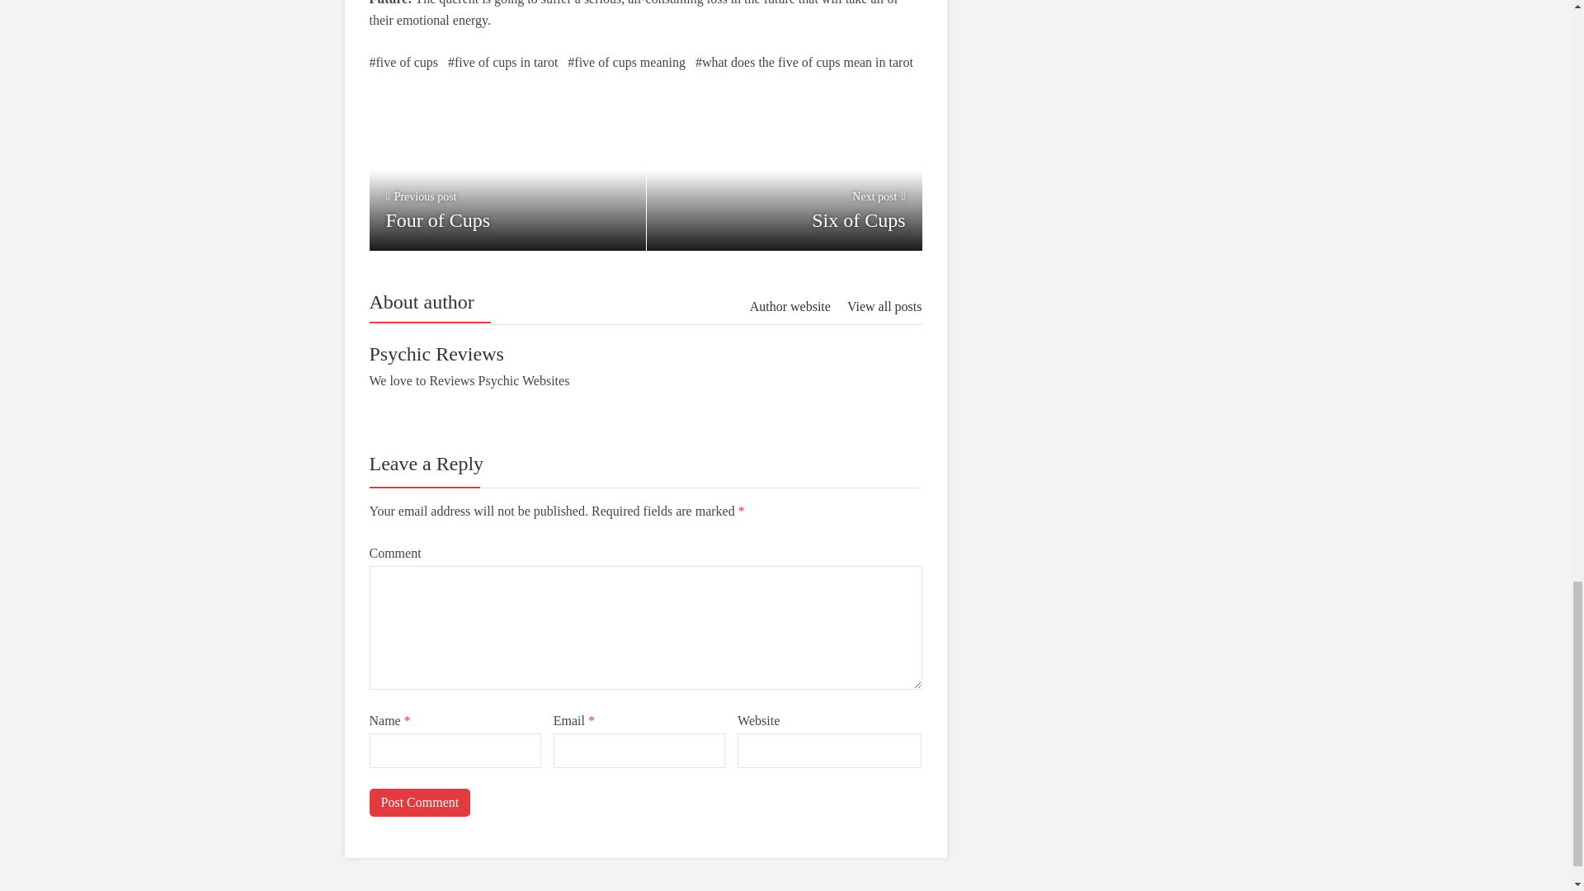  What do you see at coordinates (790, 306) in the screenshot?
I see `Author website` at bounding box center [790, 306].